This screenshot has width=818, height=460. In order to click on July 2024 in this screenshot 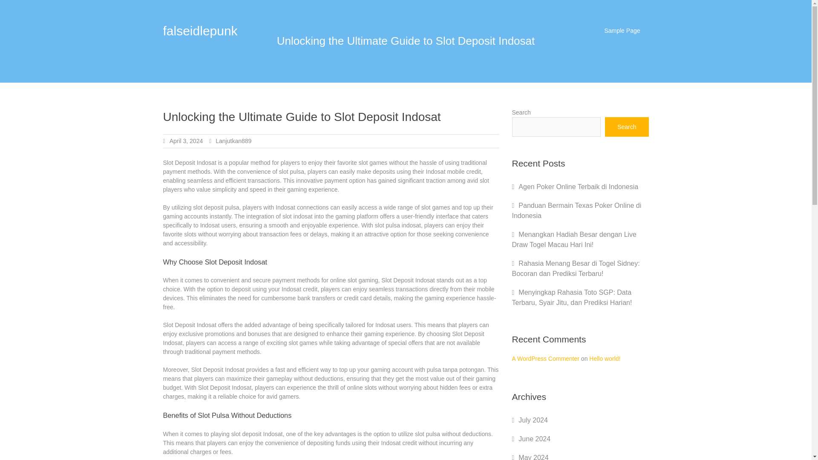, I will do `click(533, 420)`.